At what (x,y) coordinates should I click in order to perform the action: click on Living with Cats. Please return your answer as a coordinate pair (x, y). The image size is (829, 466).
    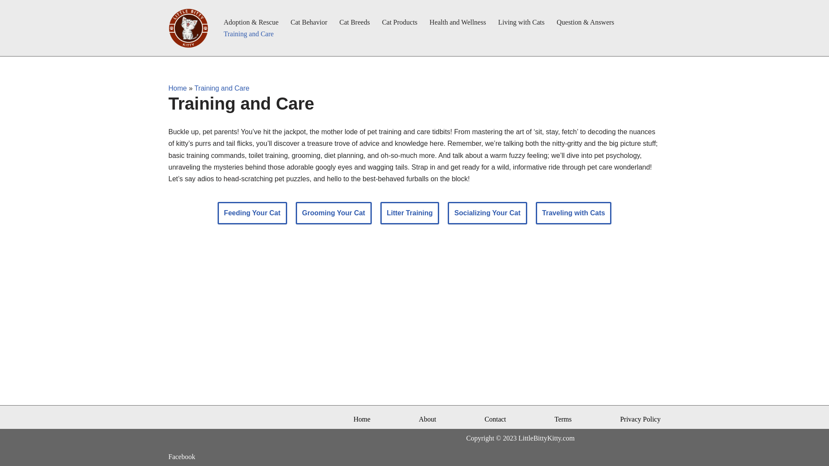
    Looking at the image, I should click on (521, 22).